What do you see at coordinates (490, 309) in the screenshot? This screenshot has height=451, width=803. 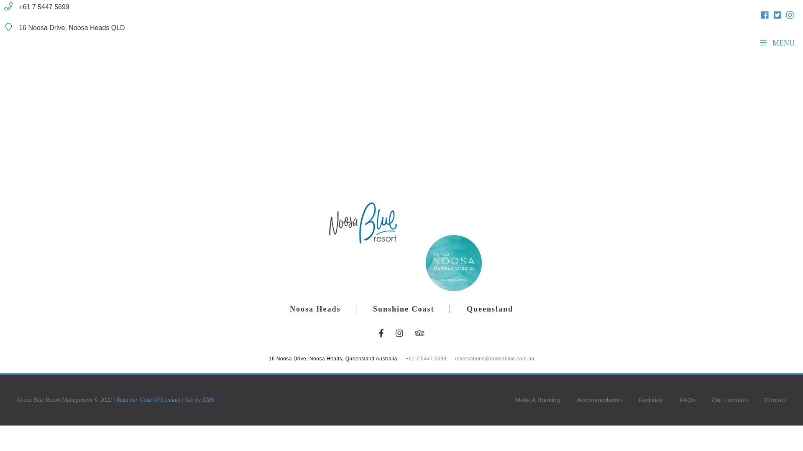 I see `Queensland` at bounding box center [490, 309].